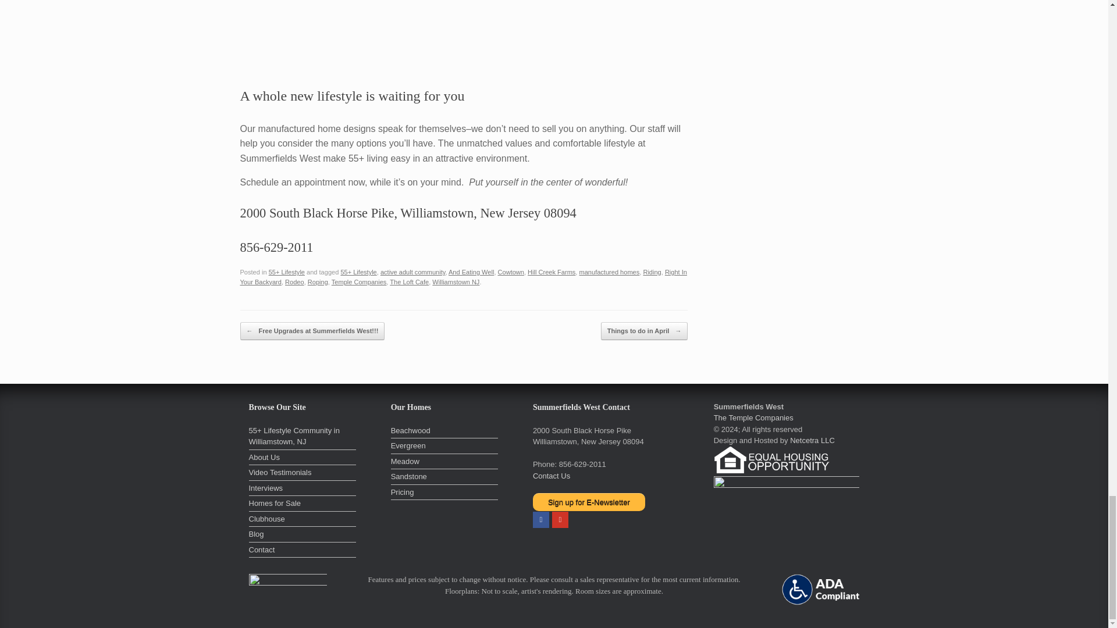  Describe the element at coordinates (413, 272) in the screenshot. I see `active adult community` at that location.